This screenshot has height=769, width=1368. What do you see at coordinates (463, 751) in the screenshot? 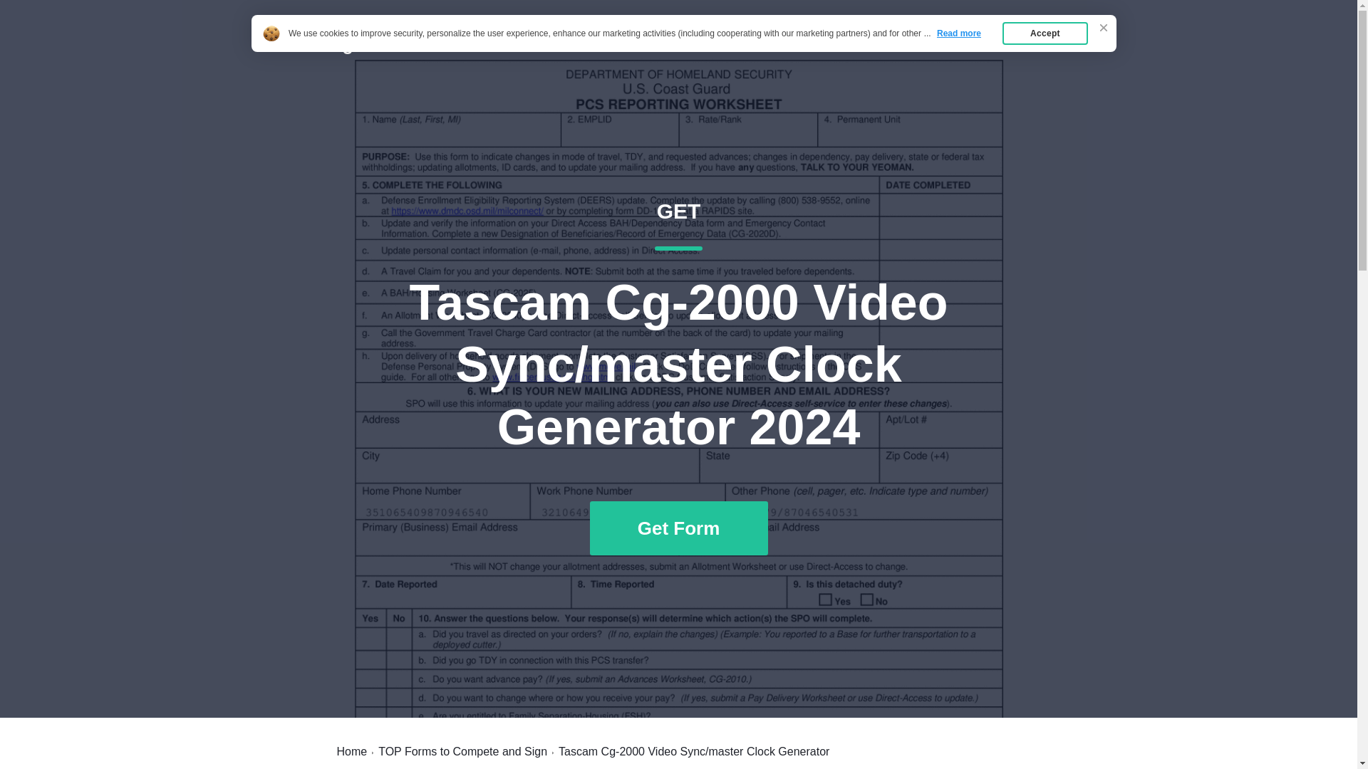
I see `TOP Forms to Compete and Sign` at bounding box center [463, 751].